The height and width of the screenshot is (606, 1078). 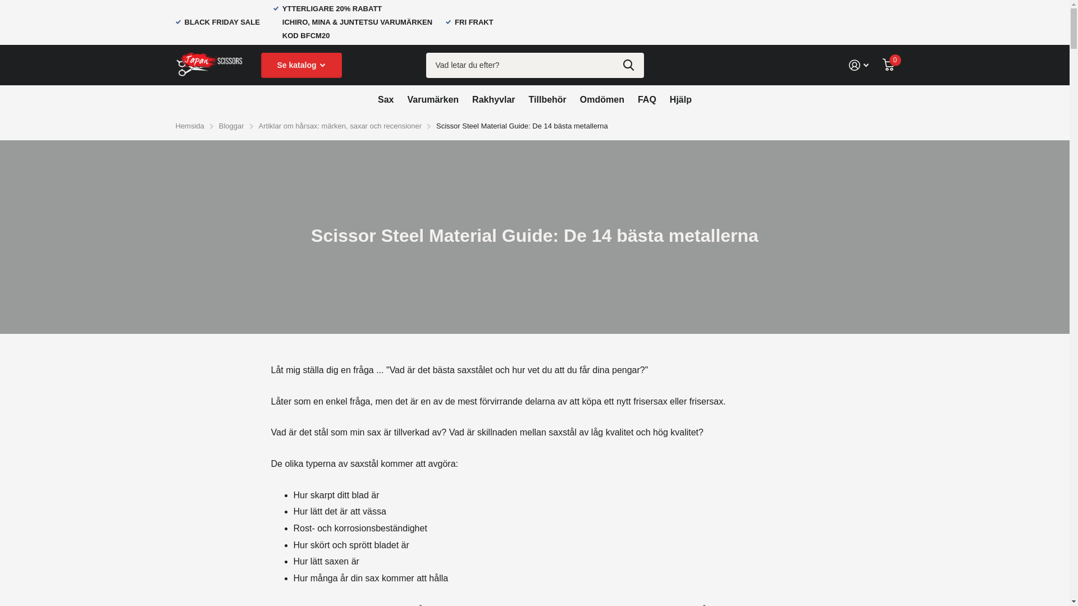 What do you see at coordinates (494, 99) in the screenshot?
I see `Rakhyvlar` at bounding box center [494, 99].